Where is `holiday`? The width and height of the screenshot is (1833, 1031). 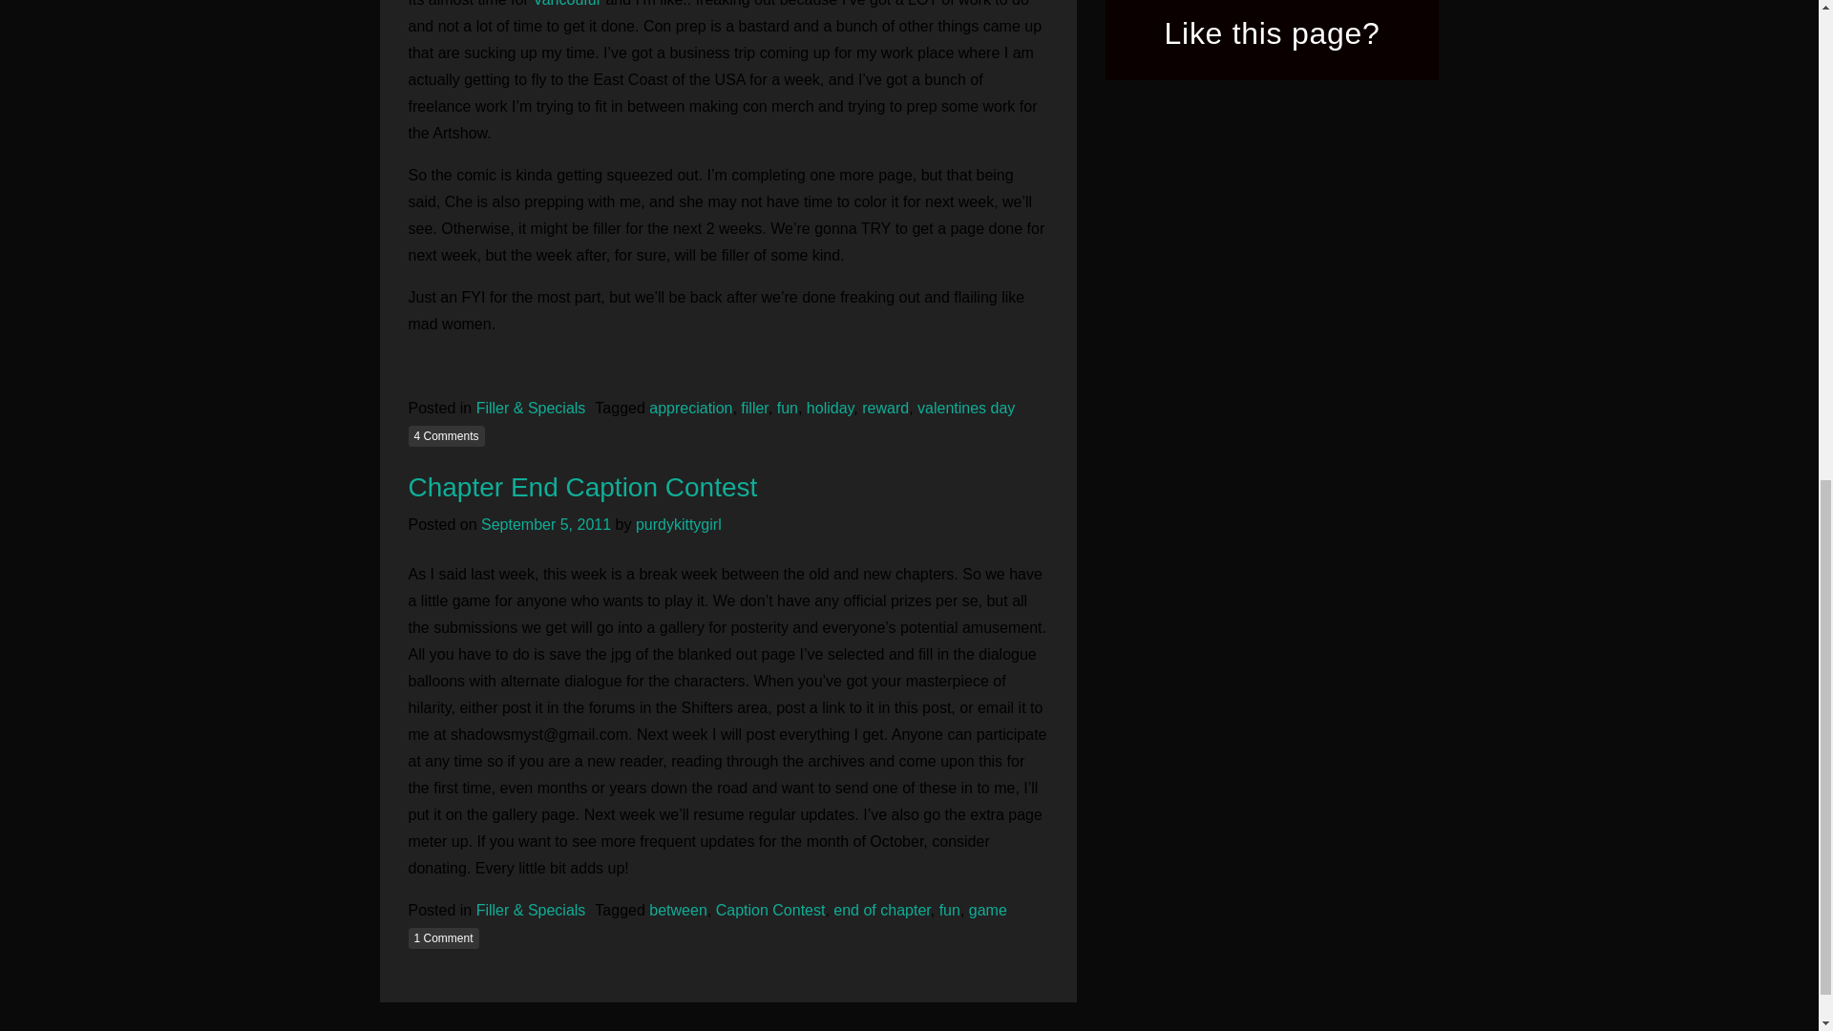
holiday is located at coordinates (830, 409).